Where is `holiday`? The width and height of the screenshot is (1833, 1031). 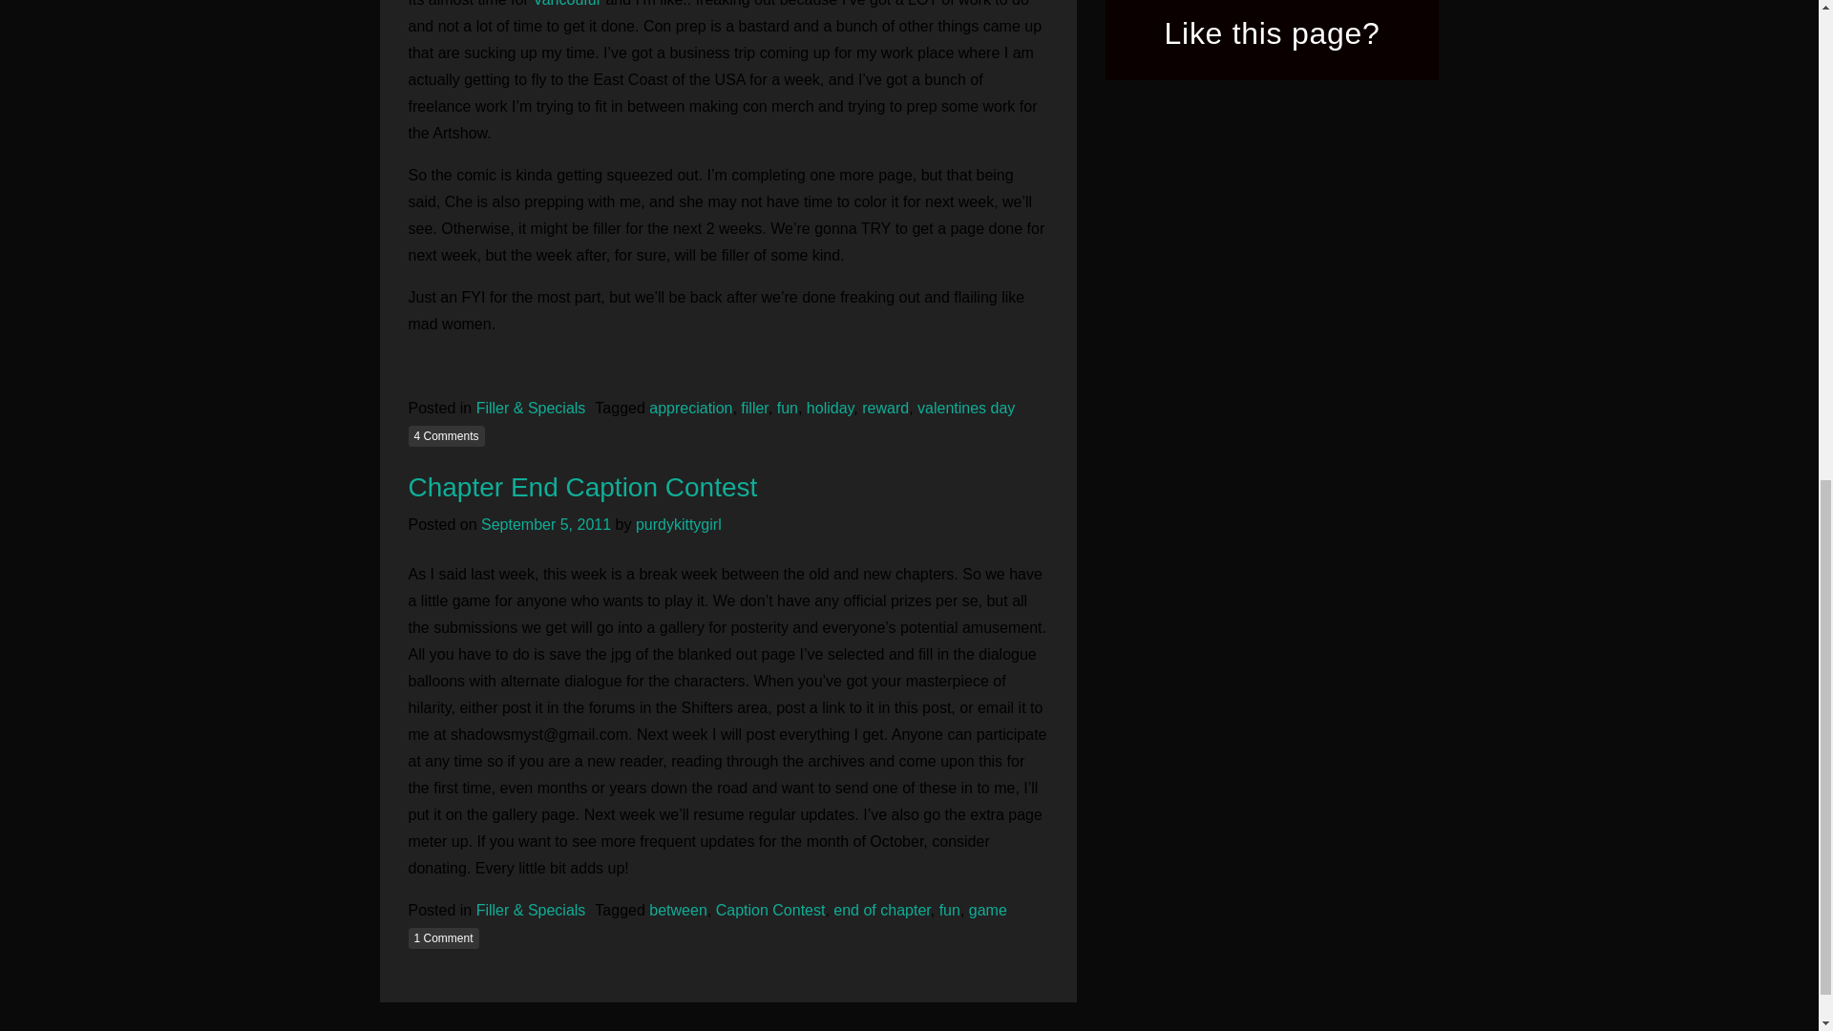
holiday is located at coordinates (830, 409).